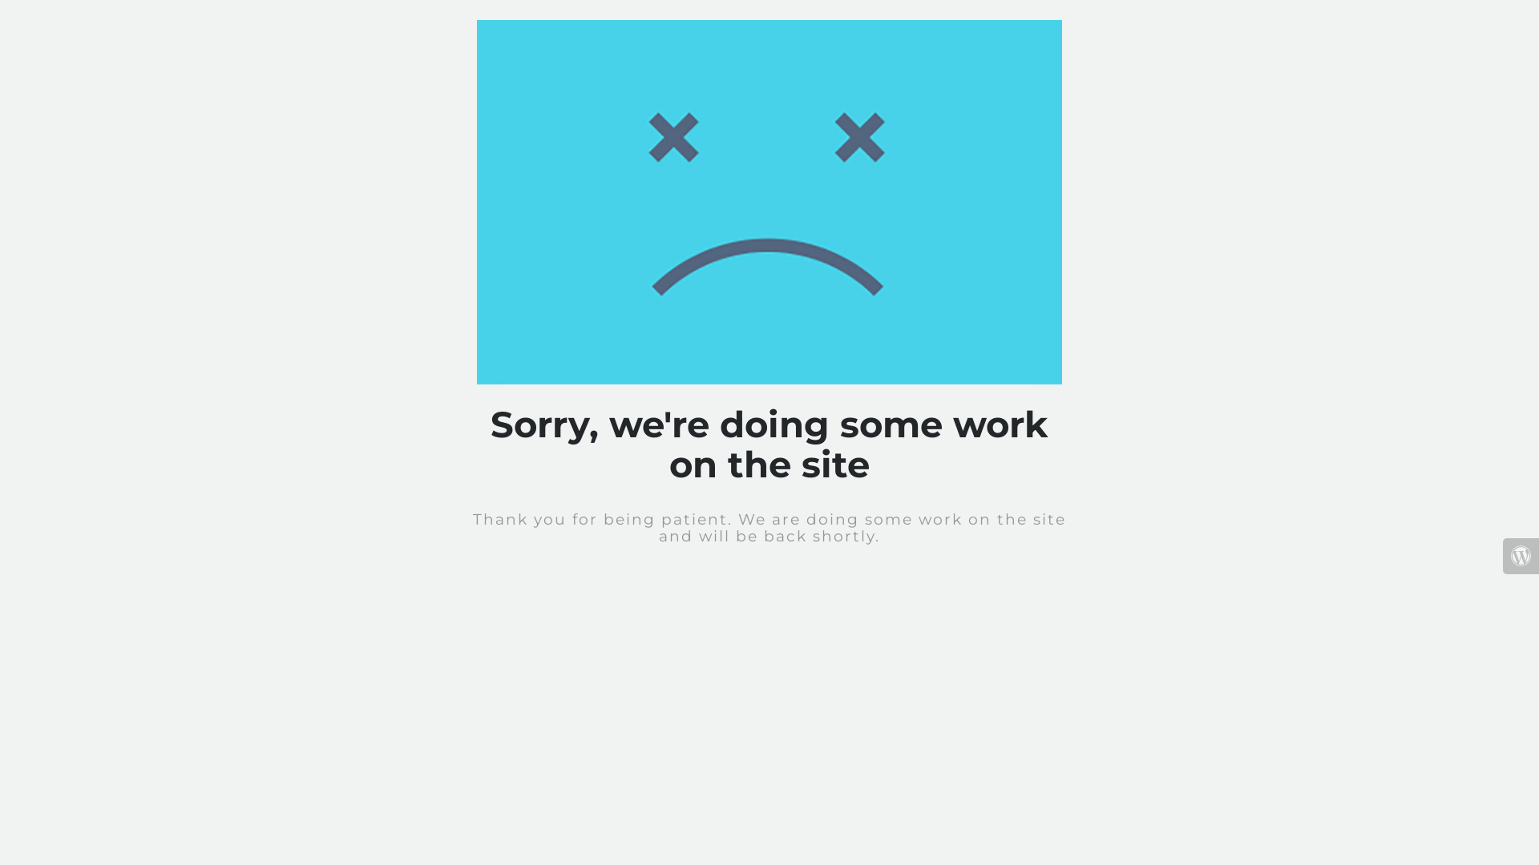  Describe the element at coordinates (769, 202) in the screenshot. I see `Sad Site is under construction :(` at that location.